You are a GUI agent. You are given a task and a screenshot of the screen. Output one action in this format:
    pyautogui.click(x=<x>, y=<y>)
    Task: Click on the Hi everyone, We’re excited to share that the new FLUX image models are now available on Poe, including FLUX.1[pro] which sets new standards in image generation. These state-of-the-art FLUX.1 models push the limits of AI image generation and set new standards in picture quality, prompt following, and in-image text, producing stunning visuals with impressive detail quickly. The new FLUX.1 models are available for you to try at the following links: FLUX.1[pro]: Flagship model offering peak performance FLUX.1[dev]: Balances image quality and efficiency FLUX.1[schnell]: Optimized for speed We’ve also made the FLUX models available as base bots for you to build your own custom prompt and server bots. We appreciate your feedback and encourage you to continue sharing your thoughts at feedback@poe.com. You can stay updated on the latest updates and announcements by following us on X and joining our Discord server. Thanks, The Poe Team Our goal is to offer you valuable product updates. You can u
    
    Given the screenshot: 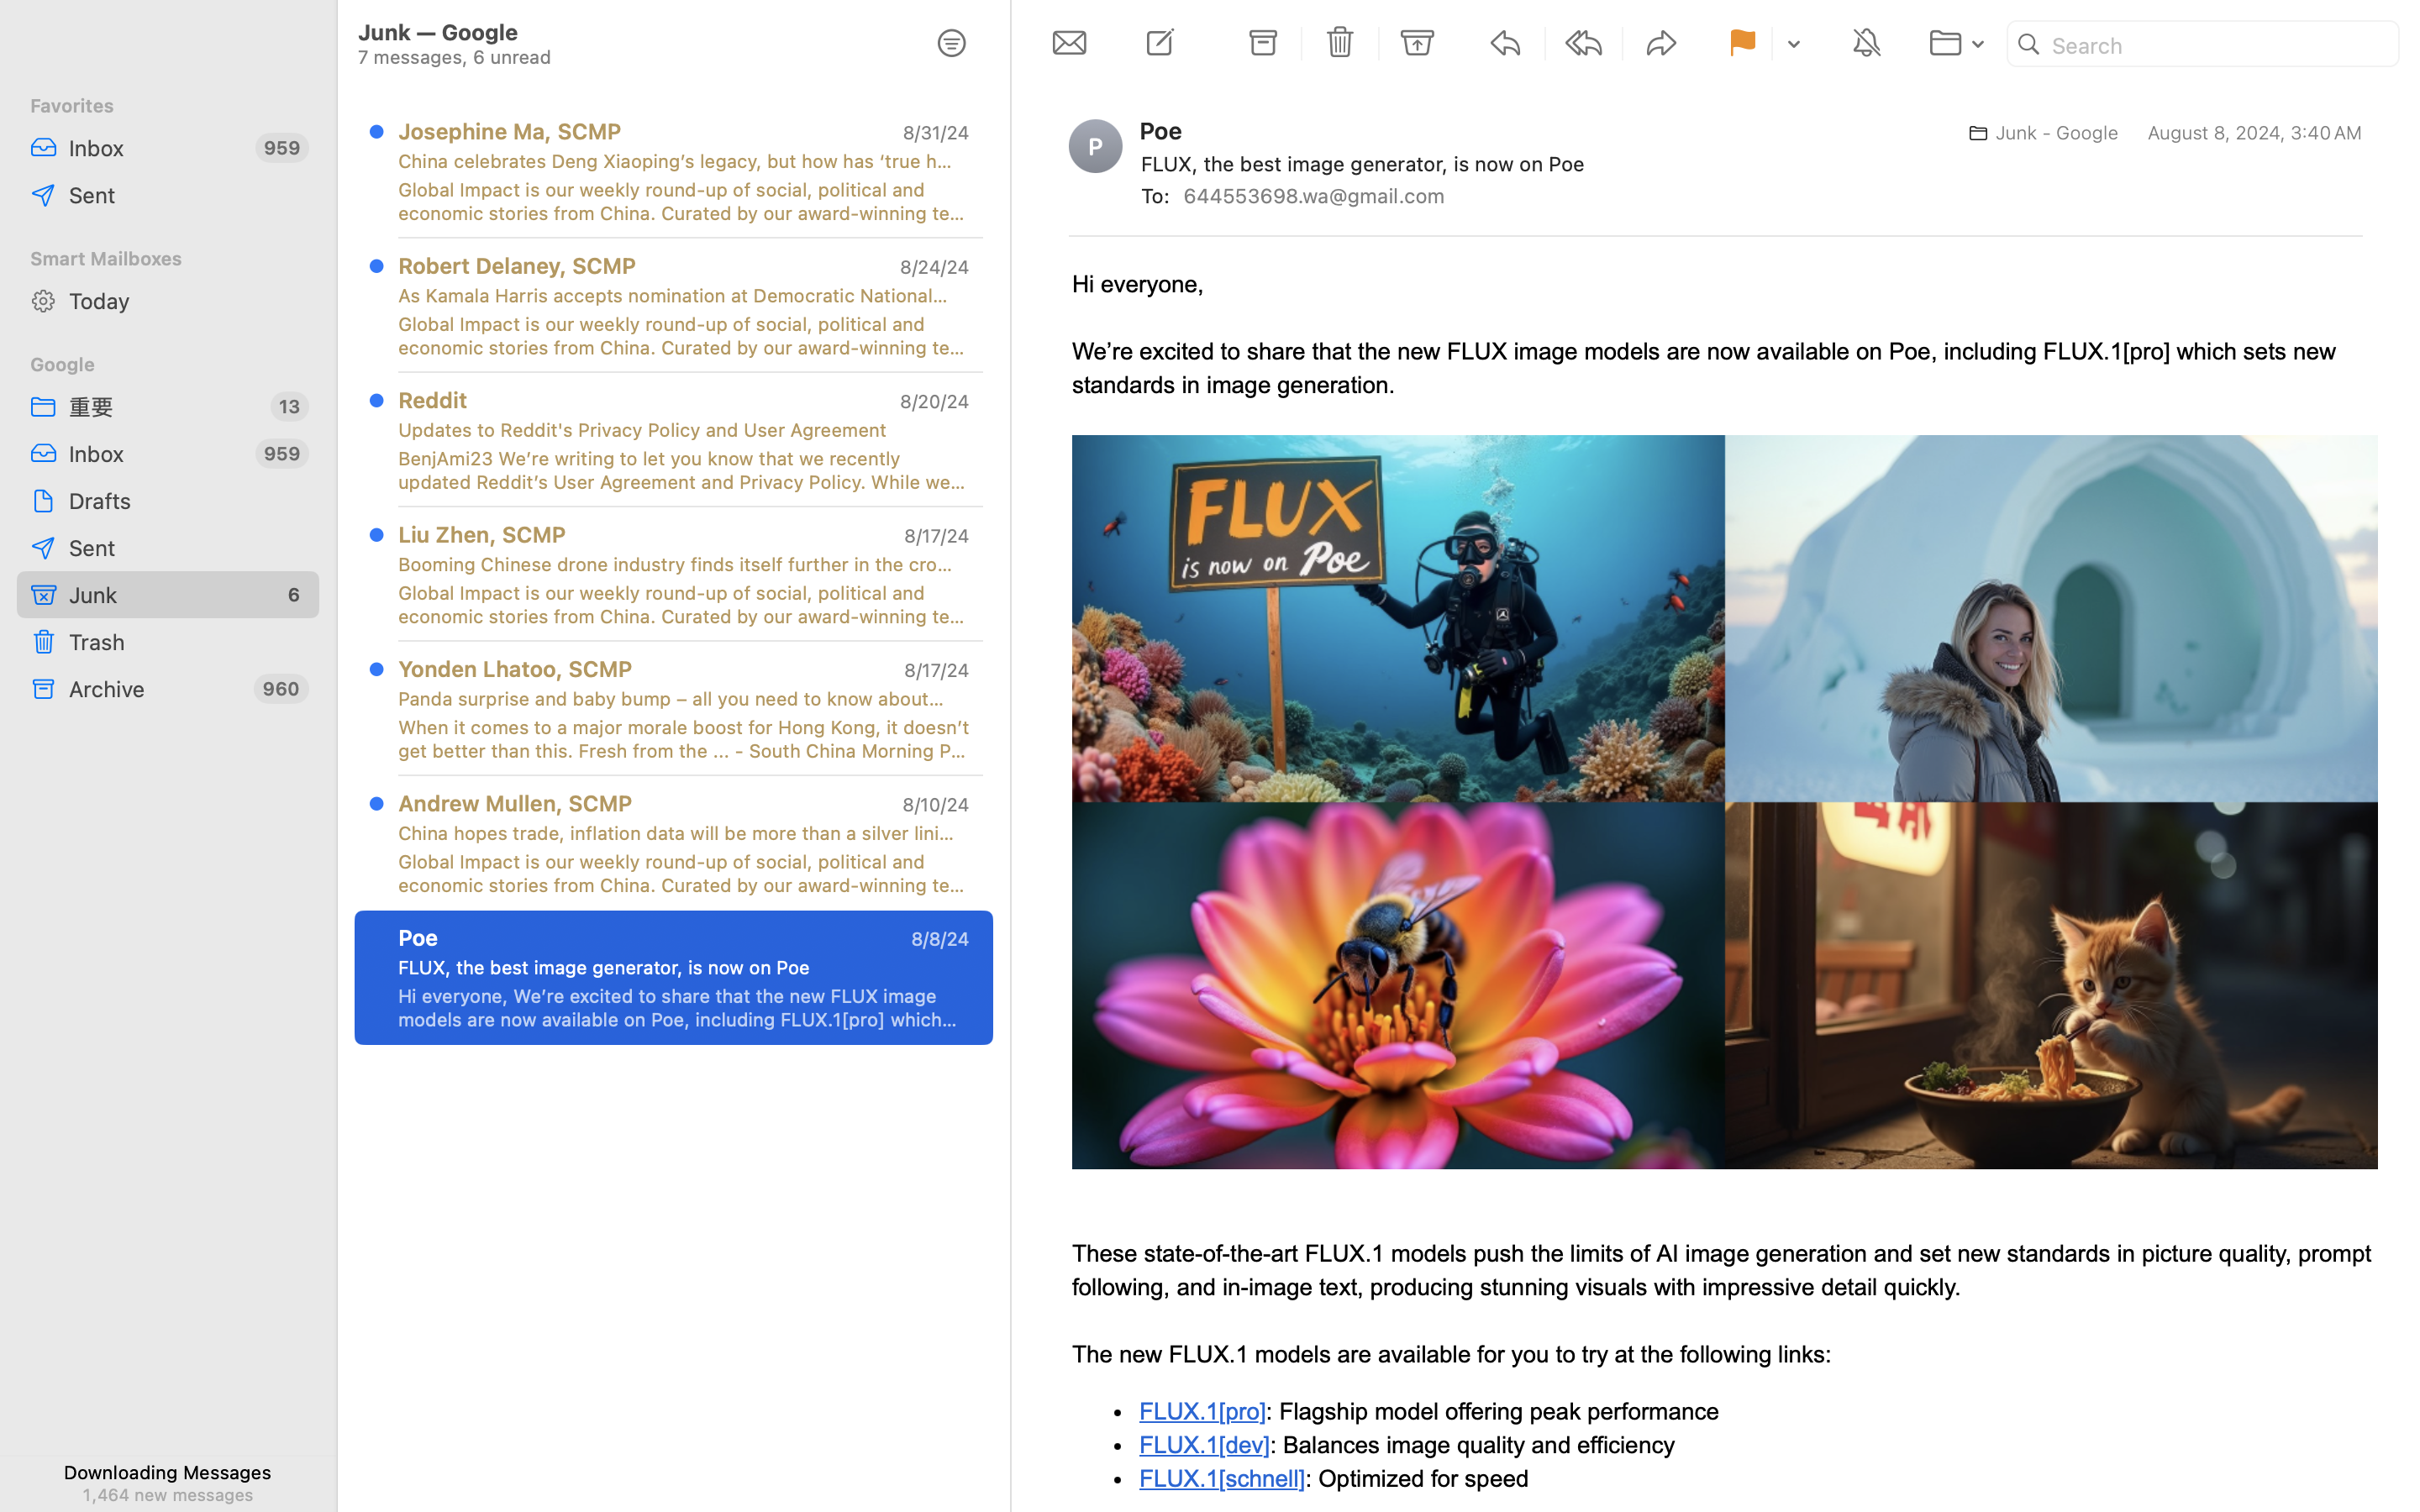 What is the action you would take?
    pyautogui.click(x=684, y=1008)
    